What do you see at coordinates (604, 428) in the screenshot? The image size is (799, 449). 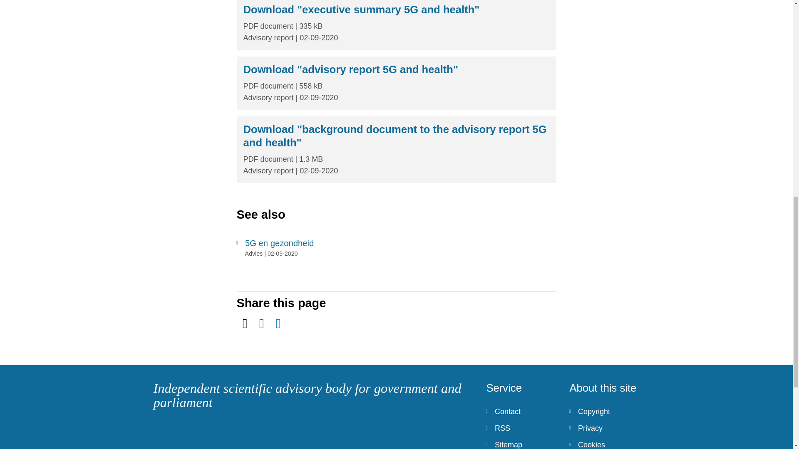 I see `Privacy` at bounding box center [604, 428].